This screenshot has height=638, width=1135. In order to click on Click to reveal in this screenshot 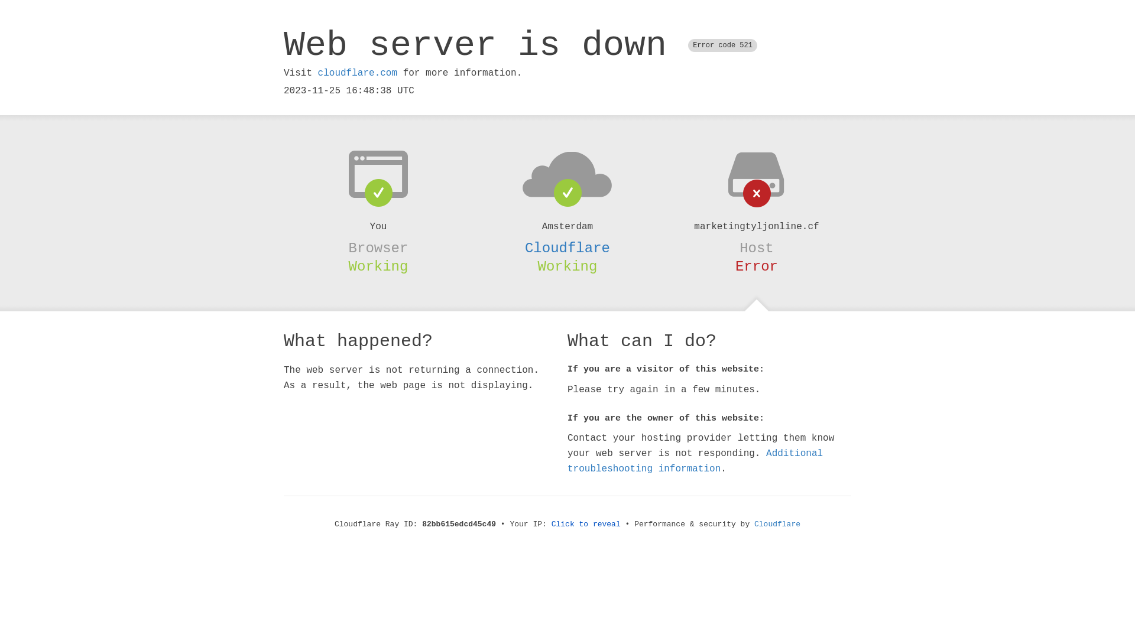, I will do `click(586, 525)`.